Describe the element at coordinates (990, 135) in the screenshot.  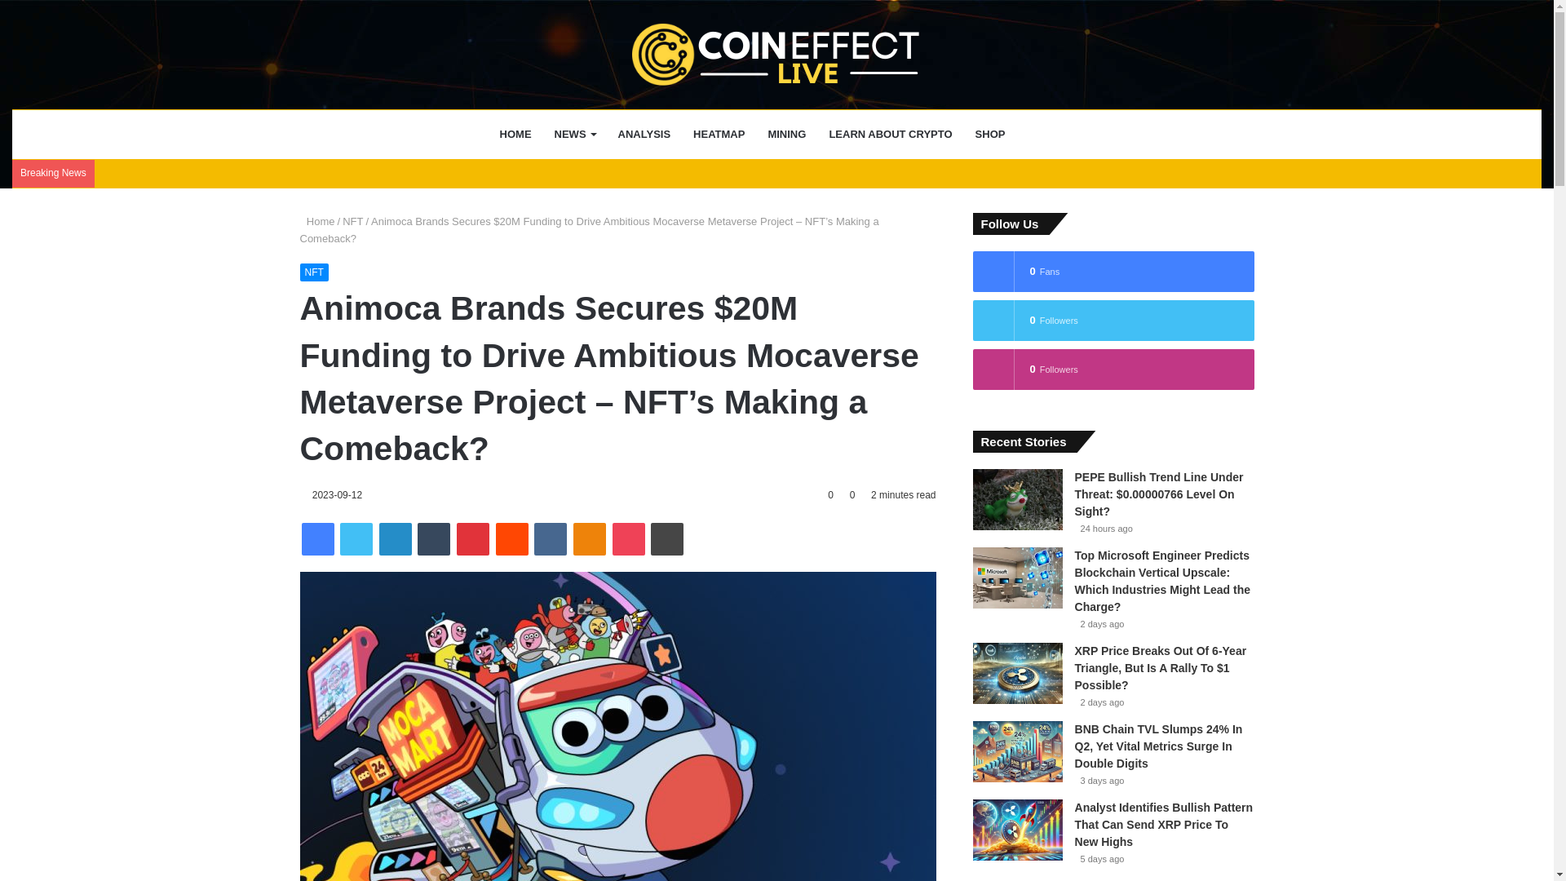
I see `SHOP` at that location.